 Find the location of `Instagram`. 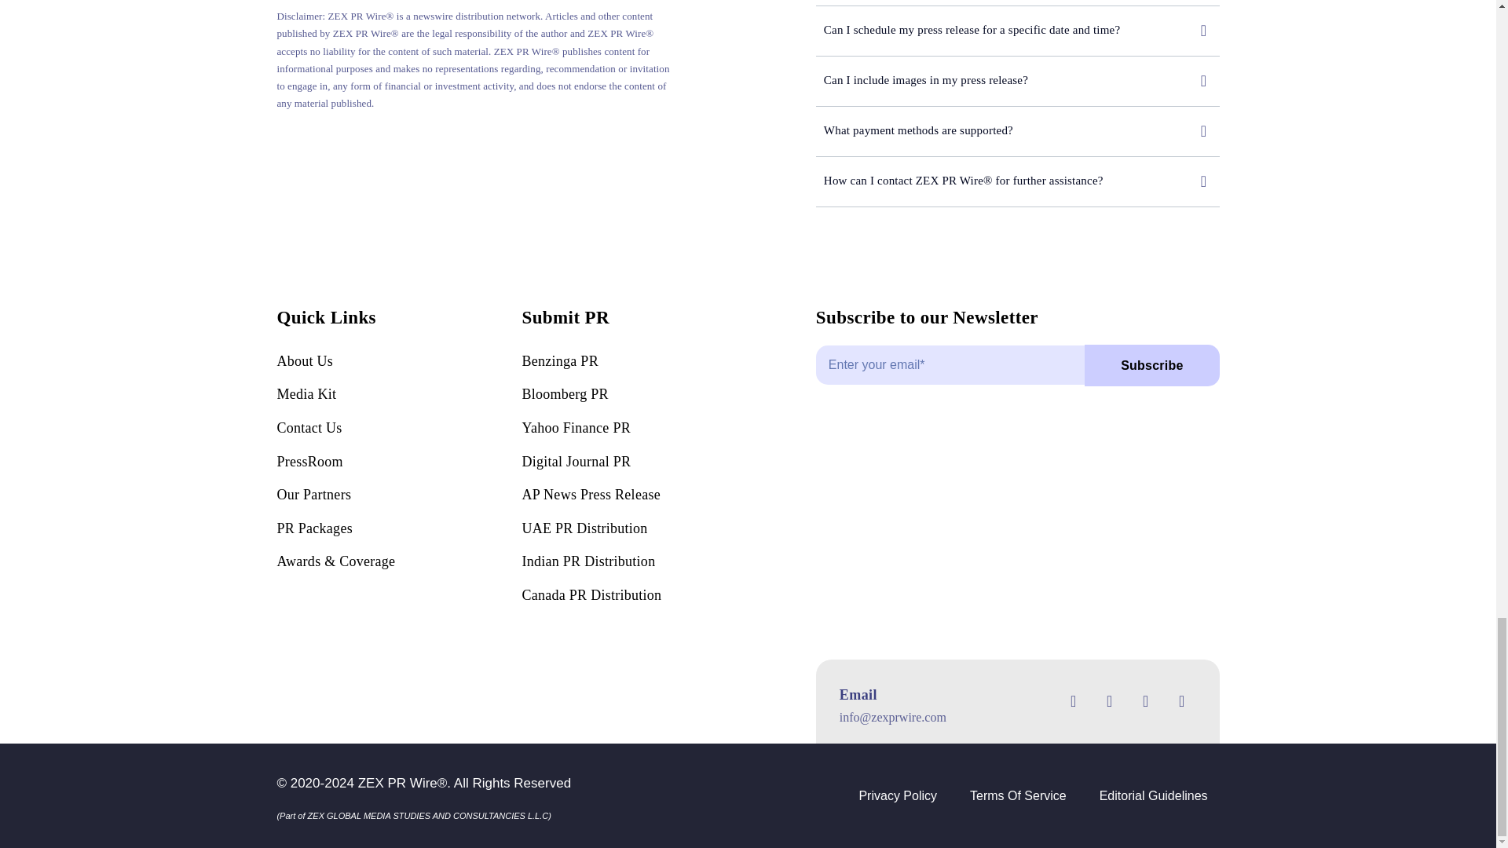

Instagram is located at coordinates (1145, 700).